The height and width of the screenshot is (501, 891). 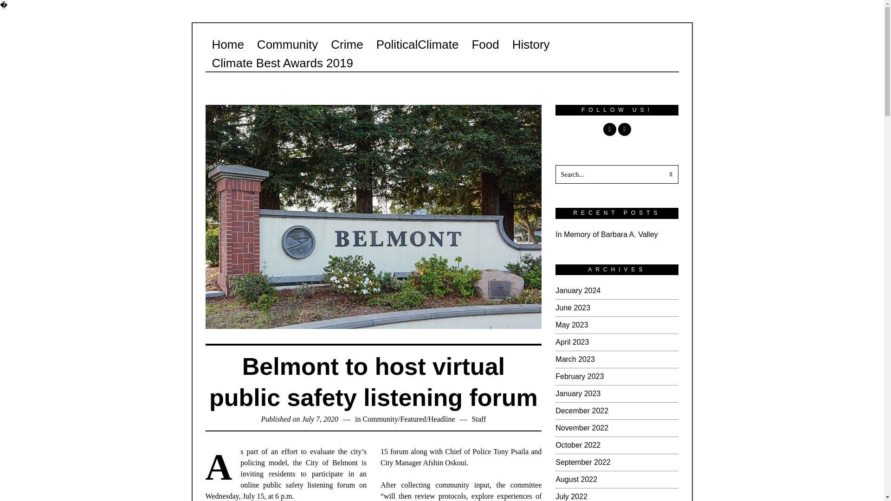 I want to click on April 2023, so click(x=572, y=342).